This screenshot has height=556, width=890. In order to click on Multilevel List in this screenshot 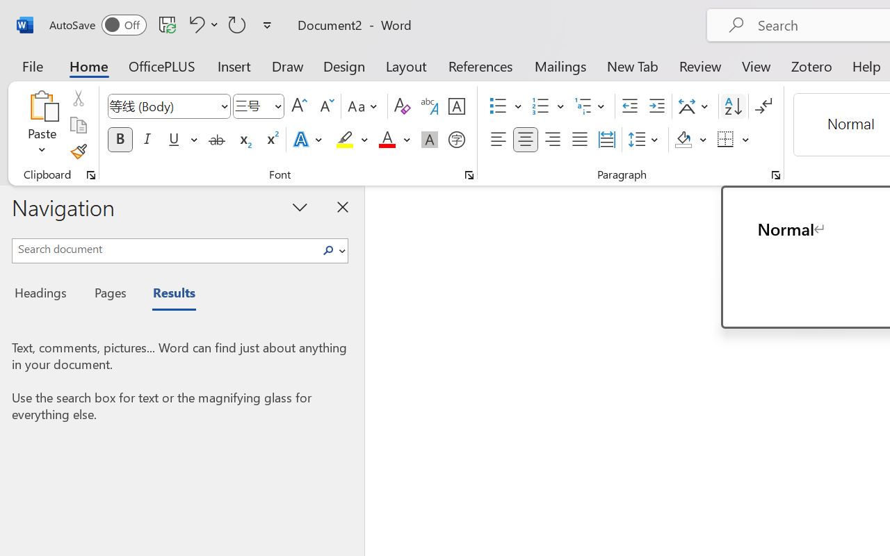, I will do `click(591, 106)`.